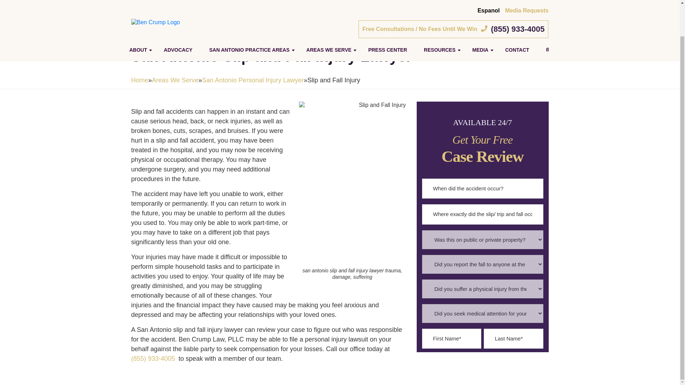 The image size is (685, 385). Describe the element at coordinates (249, 15) in the screenshot. I see `SAN ANTONIO PRACTICE AREAS` at that location.